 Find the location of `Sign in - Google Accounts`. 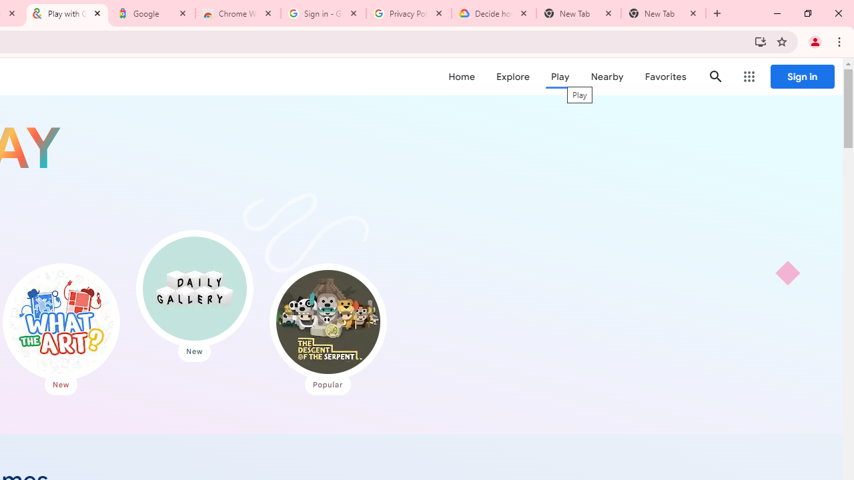

Sign in - Google Accounts is located at coordinates (324, 13).